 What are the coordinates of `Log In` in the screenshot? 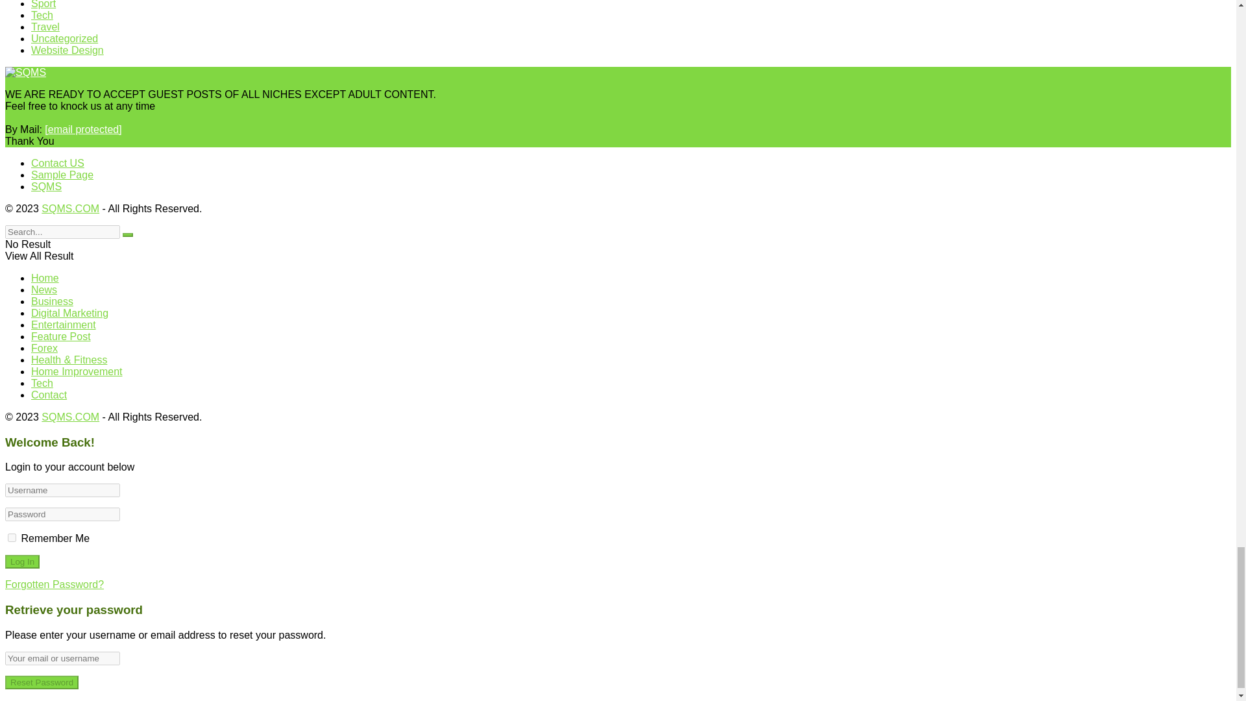 It's located at (22, 561).